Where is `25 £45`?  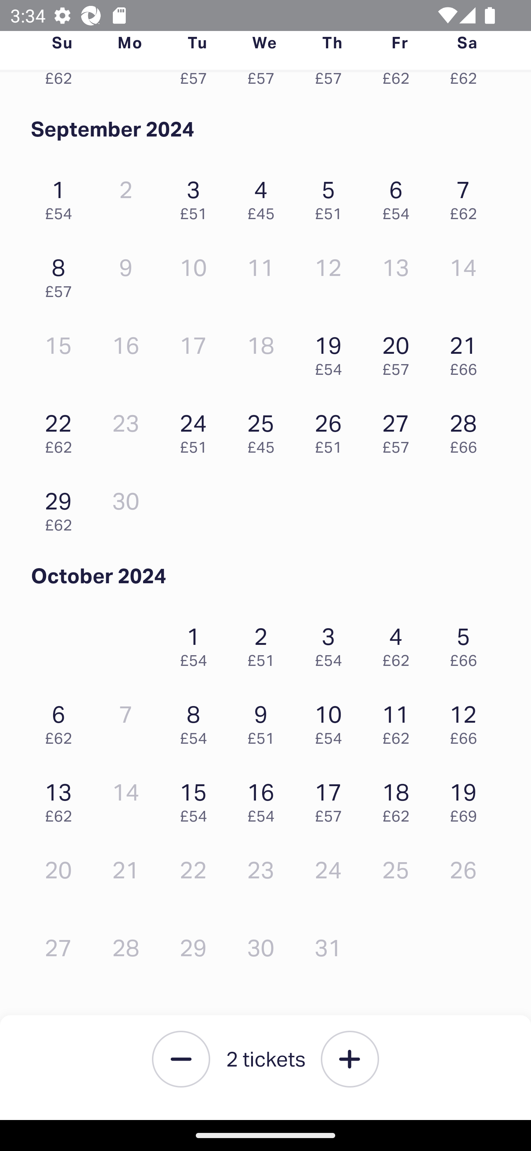
25 £45 is located at coordinates (265, 430).